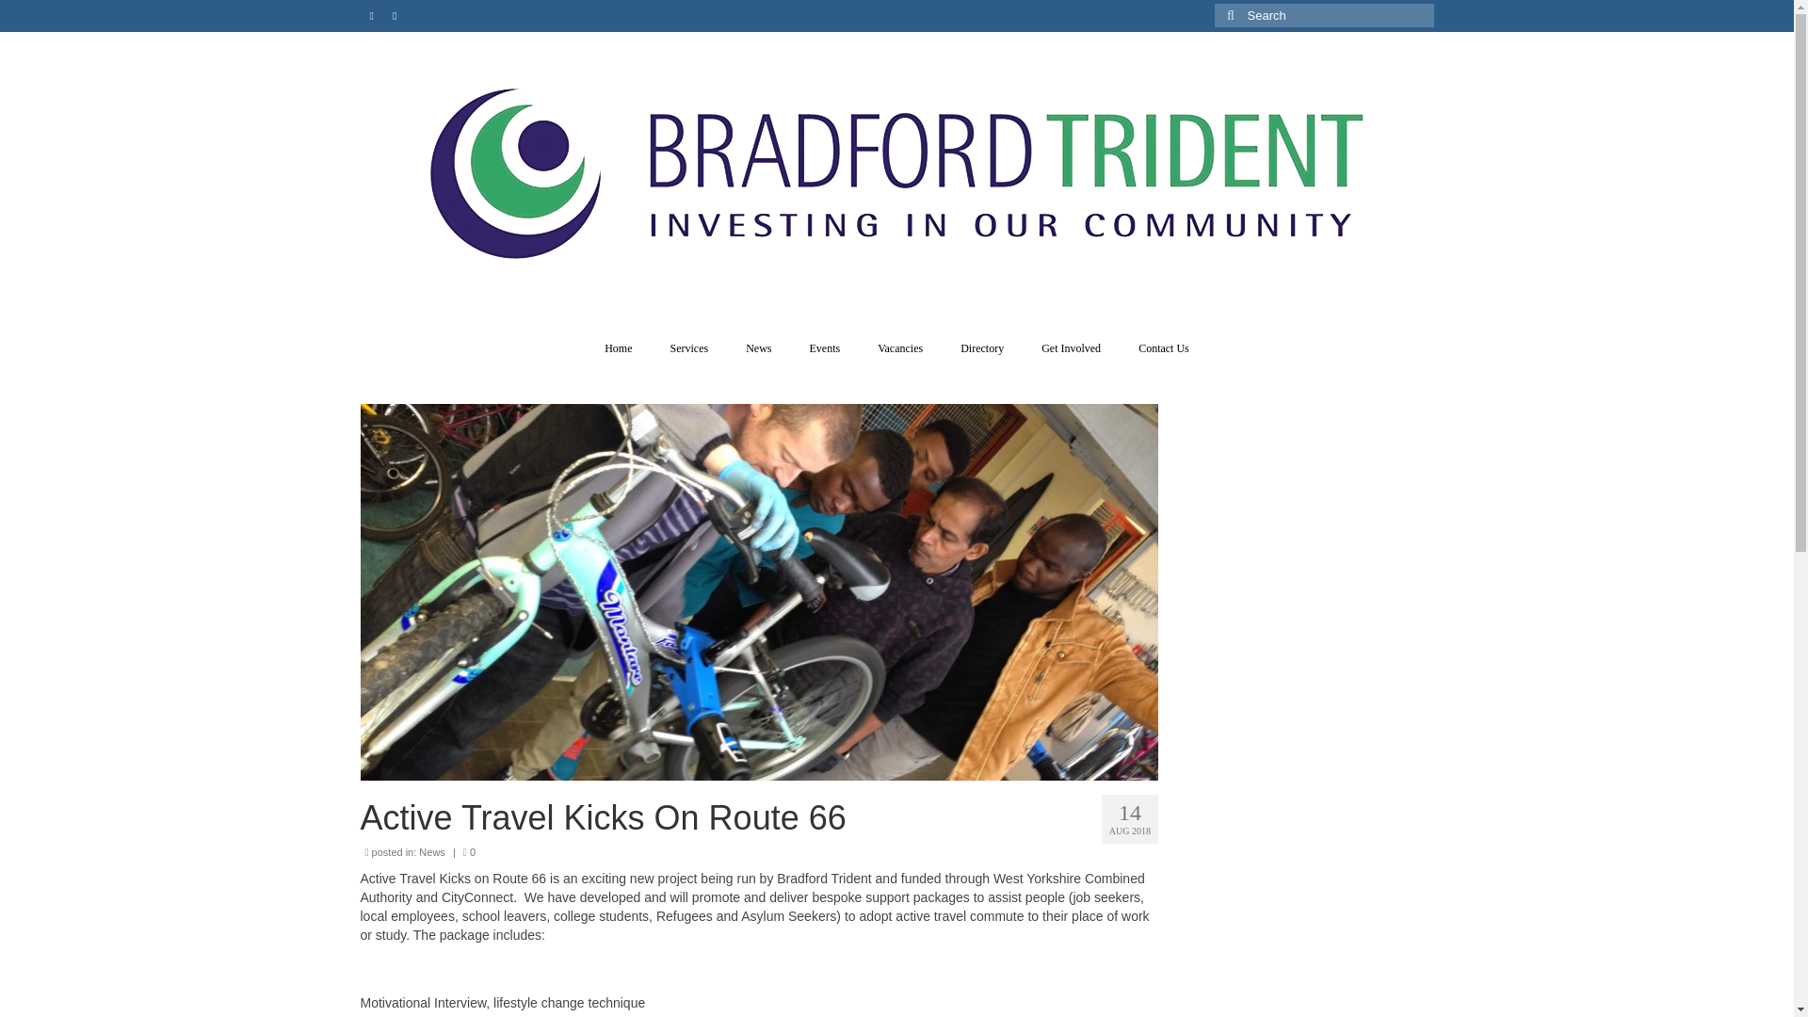  I want to click on Directory, so click(982, 348).